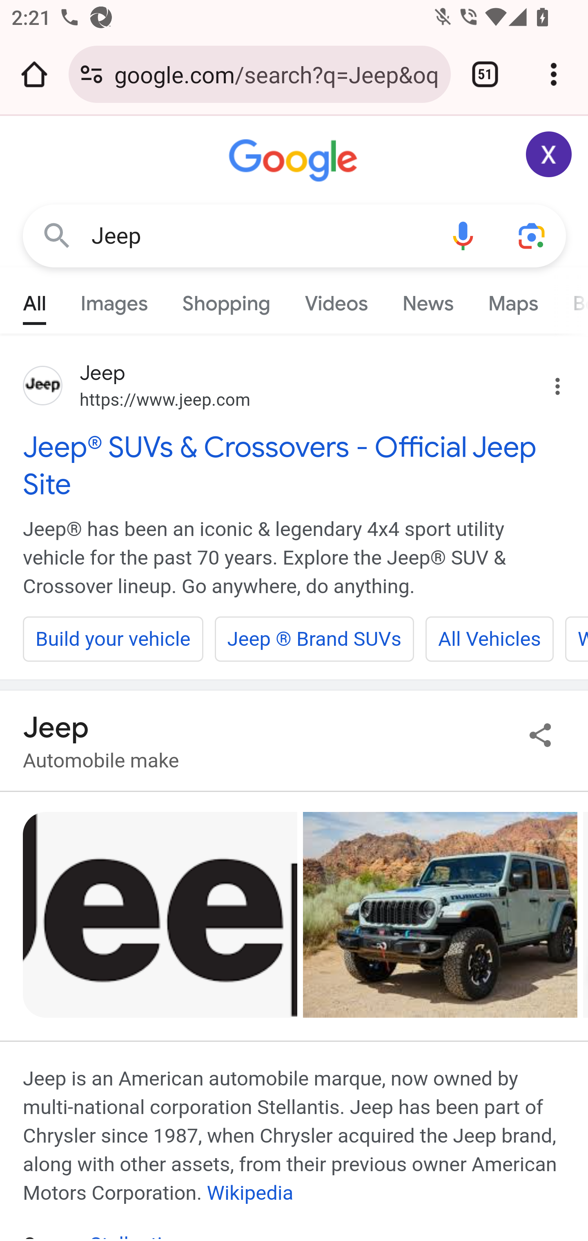 The width and height of the screenshot is (588, 1241). I want to click on News, so click(428, 300).